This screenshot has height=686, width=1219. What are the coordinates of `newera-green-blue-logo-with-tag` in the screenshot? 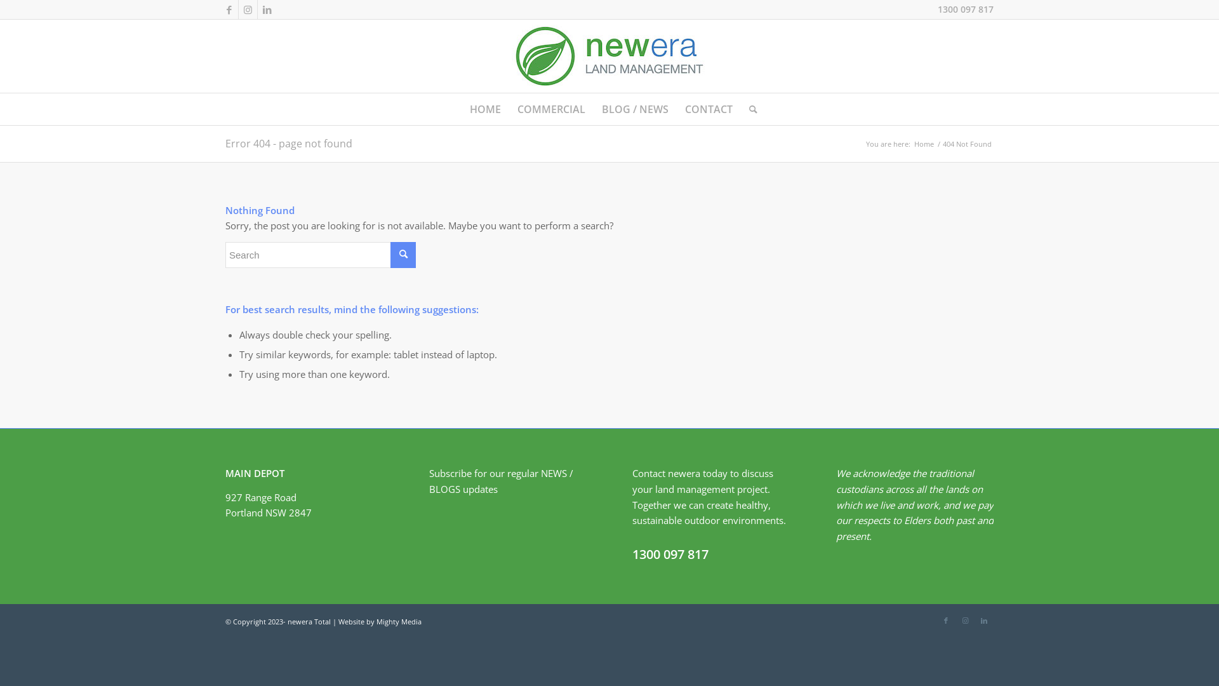 It's located at (609, 56).